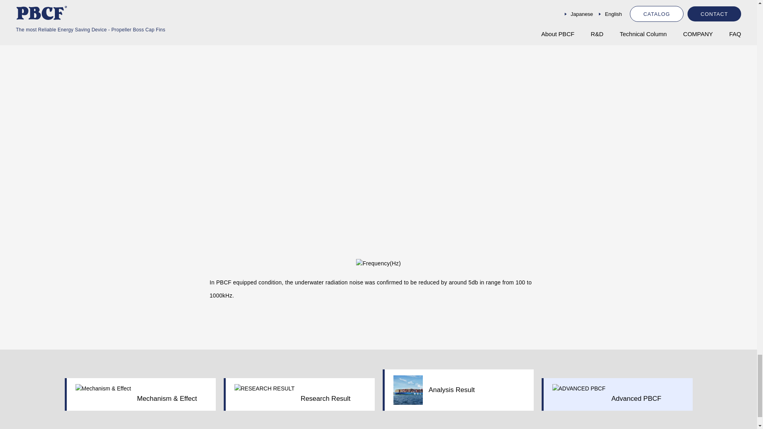 This screenshot has width=763, height=429. Describe the element at coordinates (458, 390) in the screenshot. I see `Analysis Result` at that location.